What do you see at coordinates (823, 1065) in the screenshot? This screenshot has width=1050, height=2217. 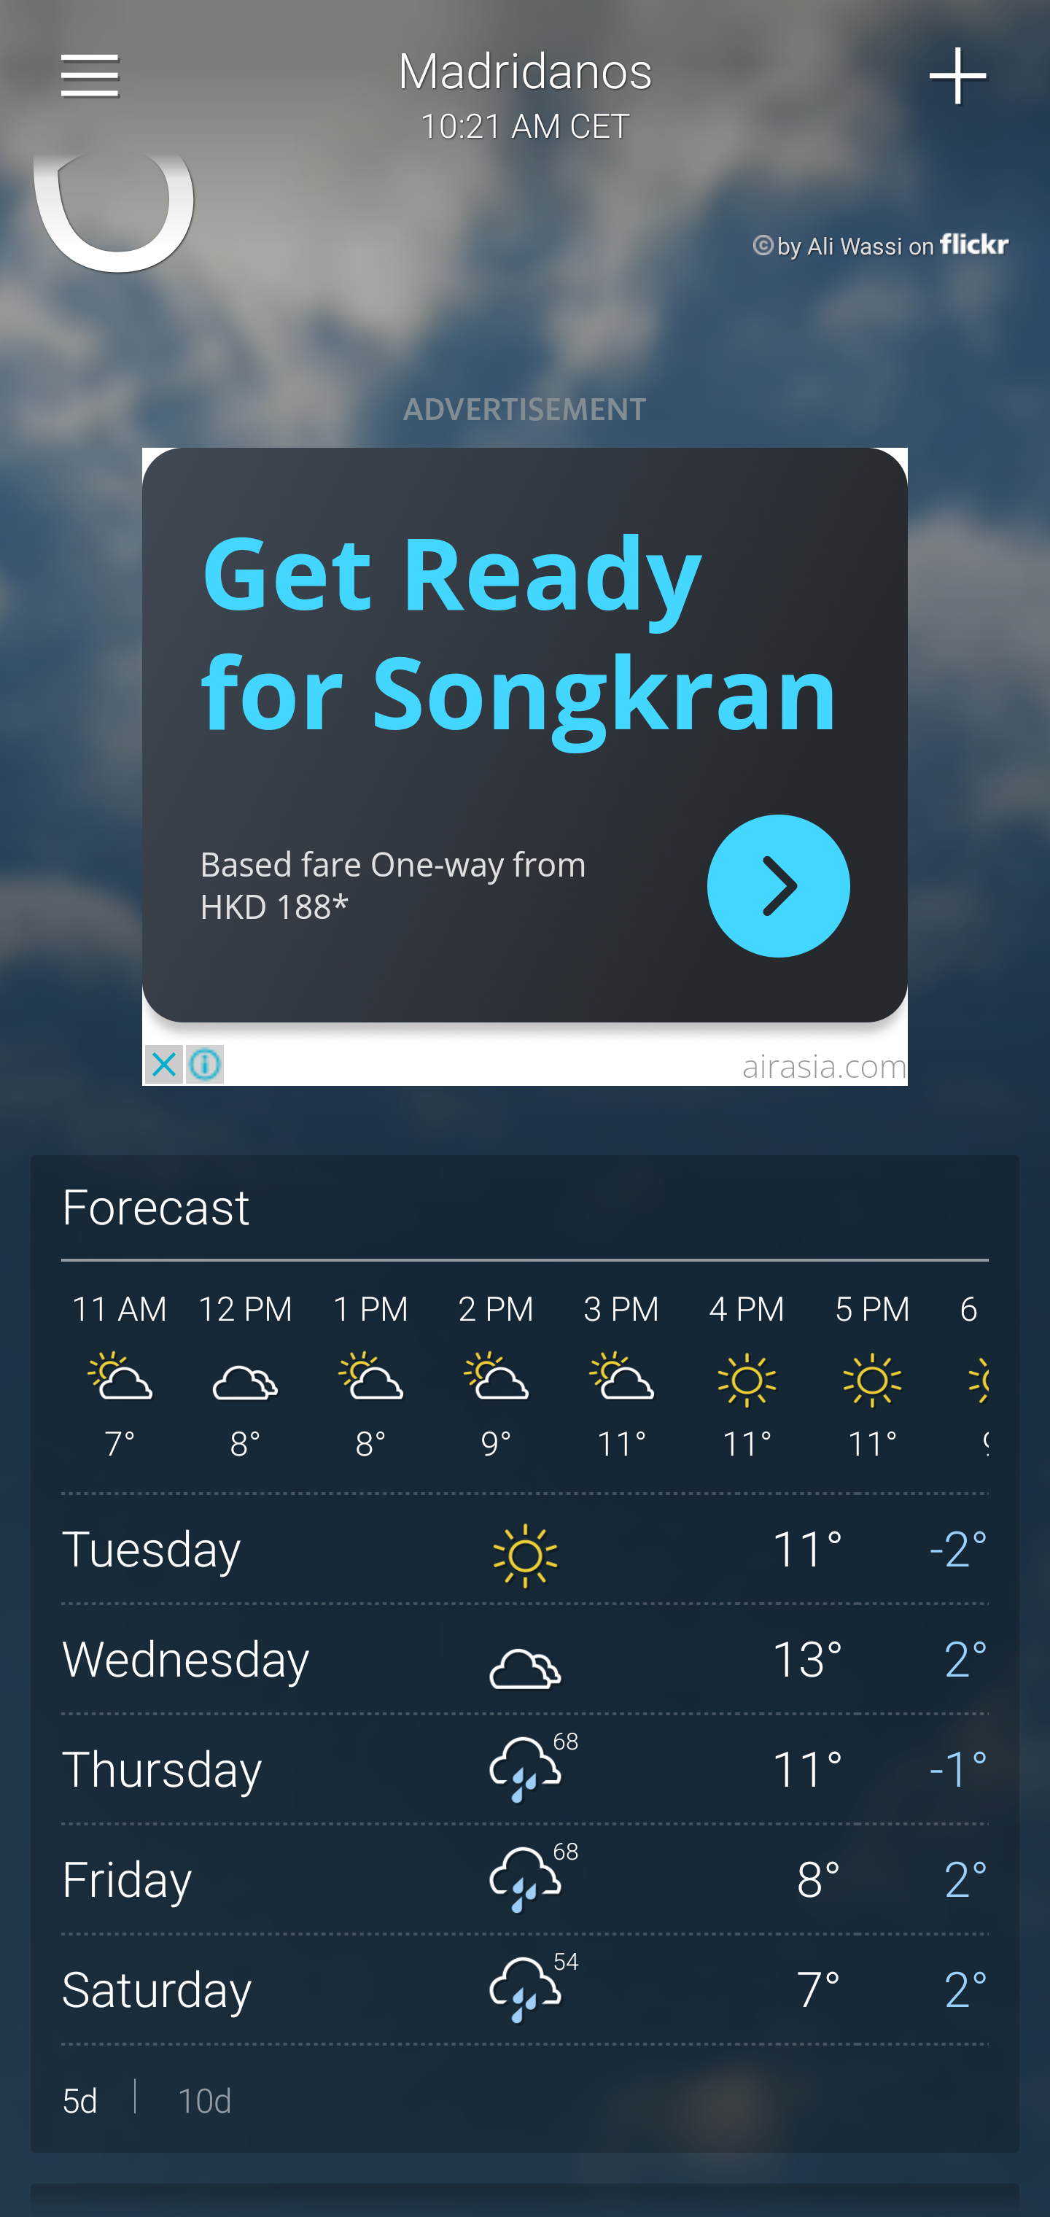 I see `airasia.com` at bounding box center [823, 1065].